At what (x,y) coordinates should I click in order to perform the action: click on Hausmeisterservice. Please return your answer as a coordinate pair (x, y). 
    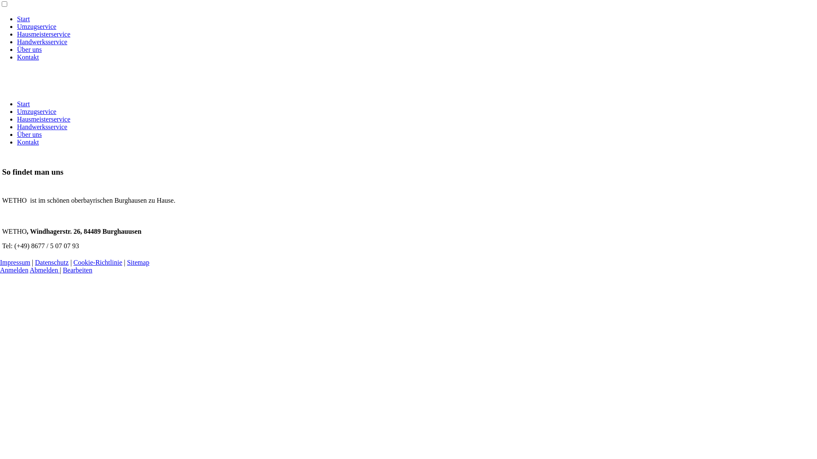
    Looking at the image, I should click on (43, 119).